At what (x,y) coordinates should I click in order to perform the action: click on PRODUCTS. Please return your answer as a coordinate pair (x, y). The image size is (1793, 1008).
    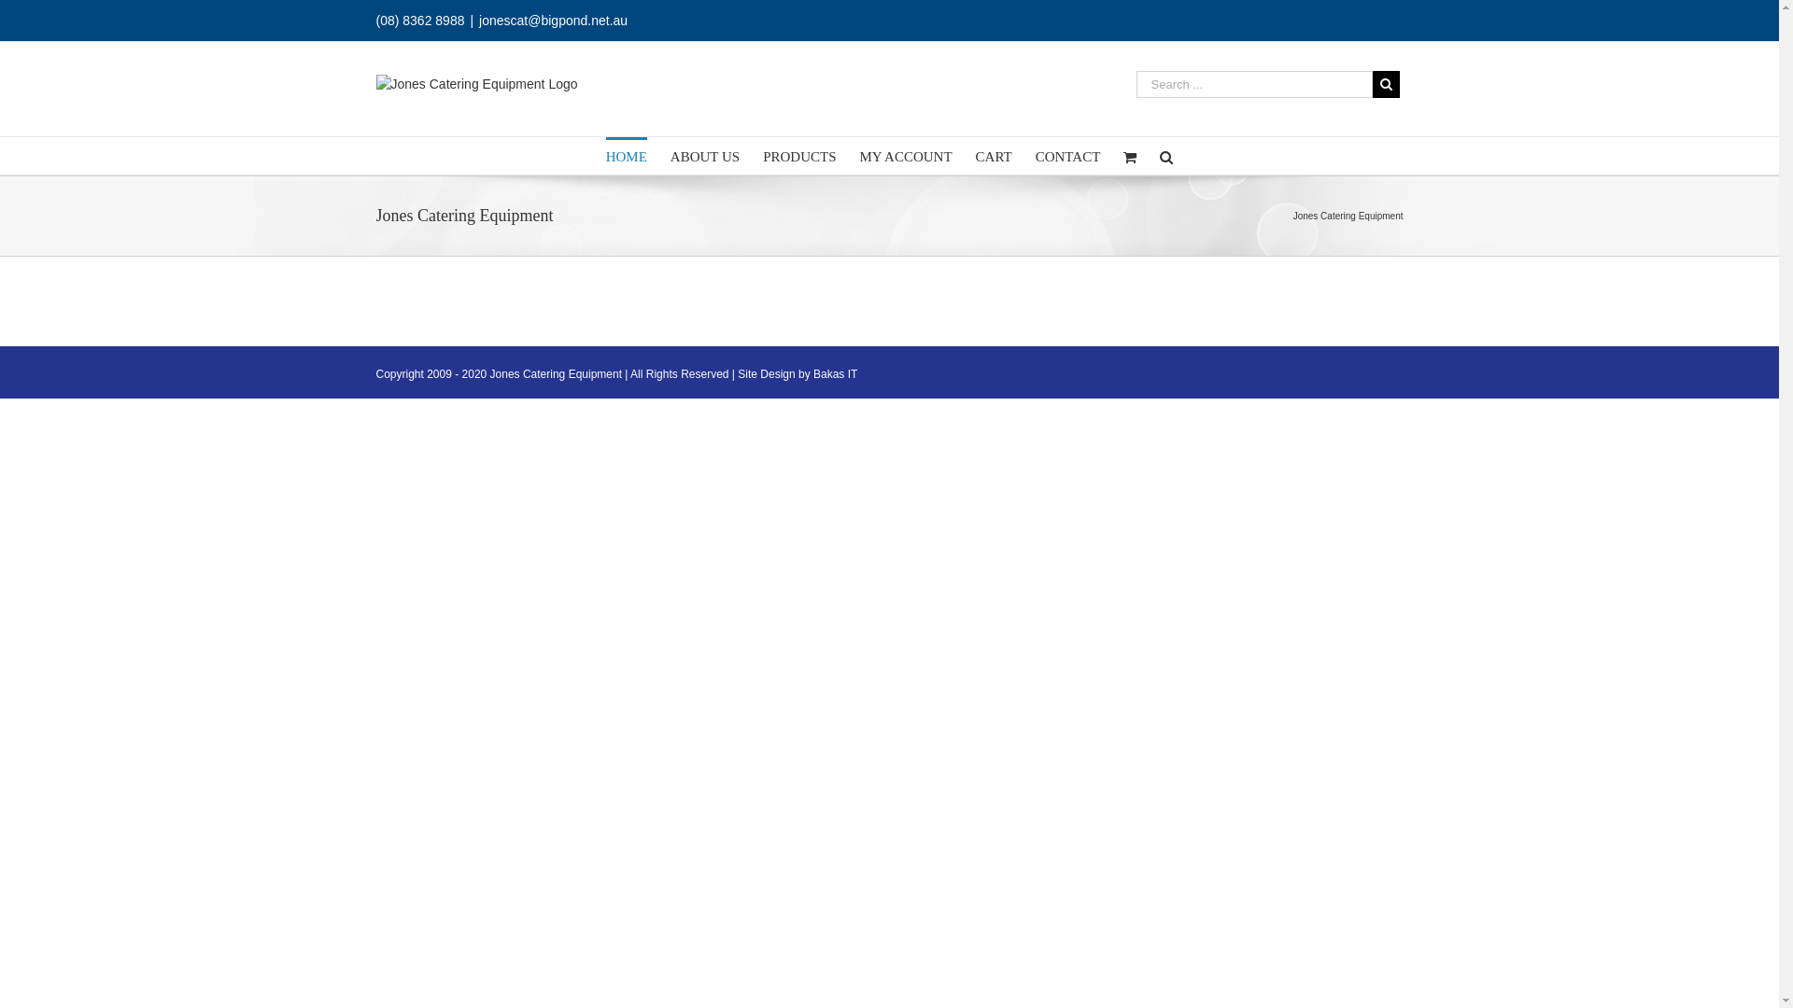
    Looking at the image, I should click on (799, 155).